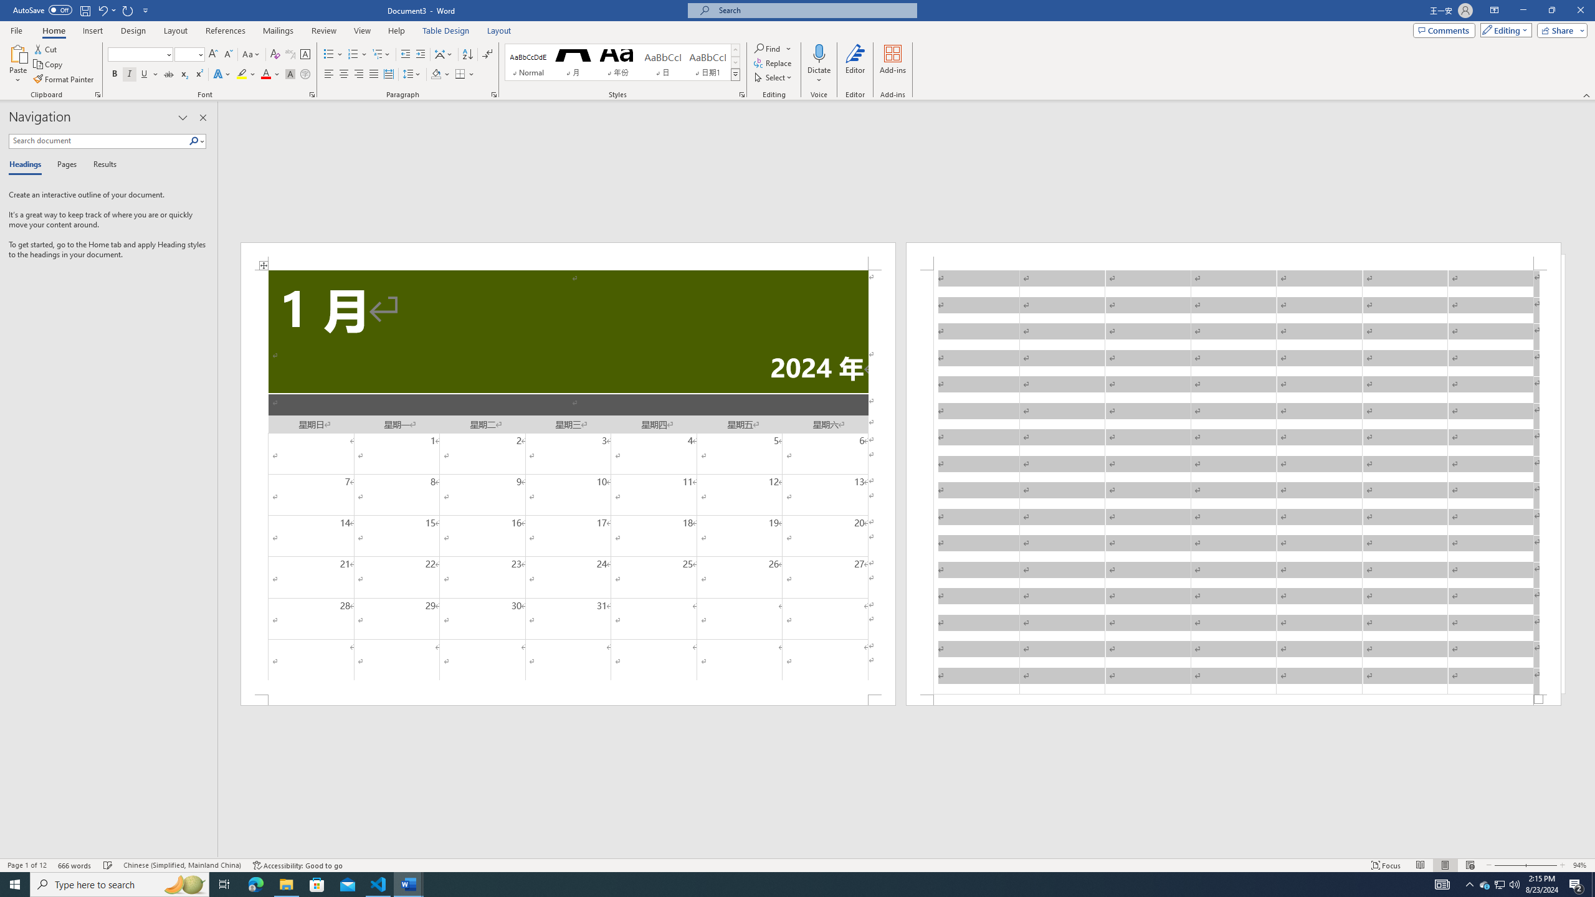  Describe the element at coordinates (467, 55) in the screenshot. I see `Sort...` at that location.